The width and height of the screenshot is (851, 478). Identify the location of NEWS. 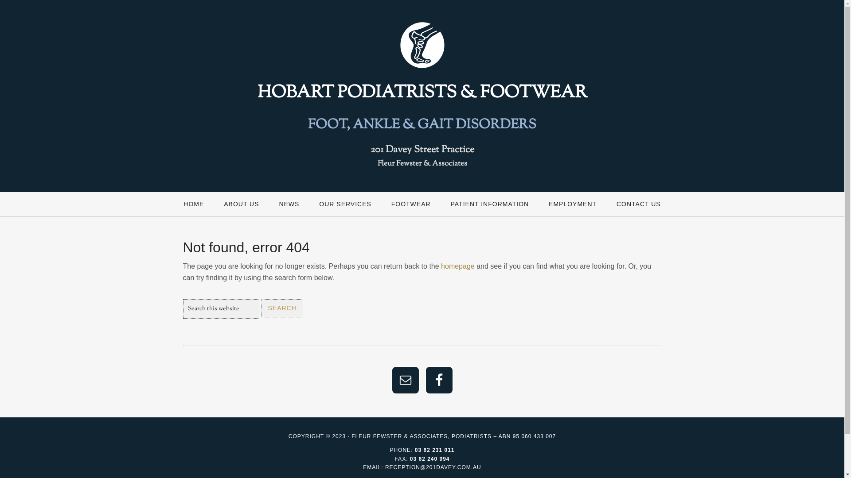
(289, 204).